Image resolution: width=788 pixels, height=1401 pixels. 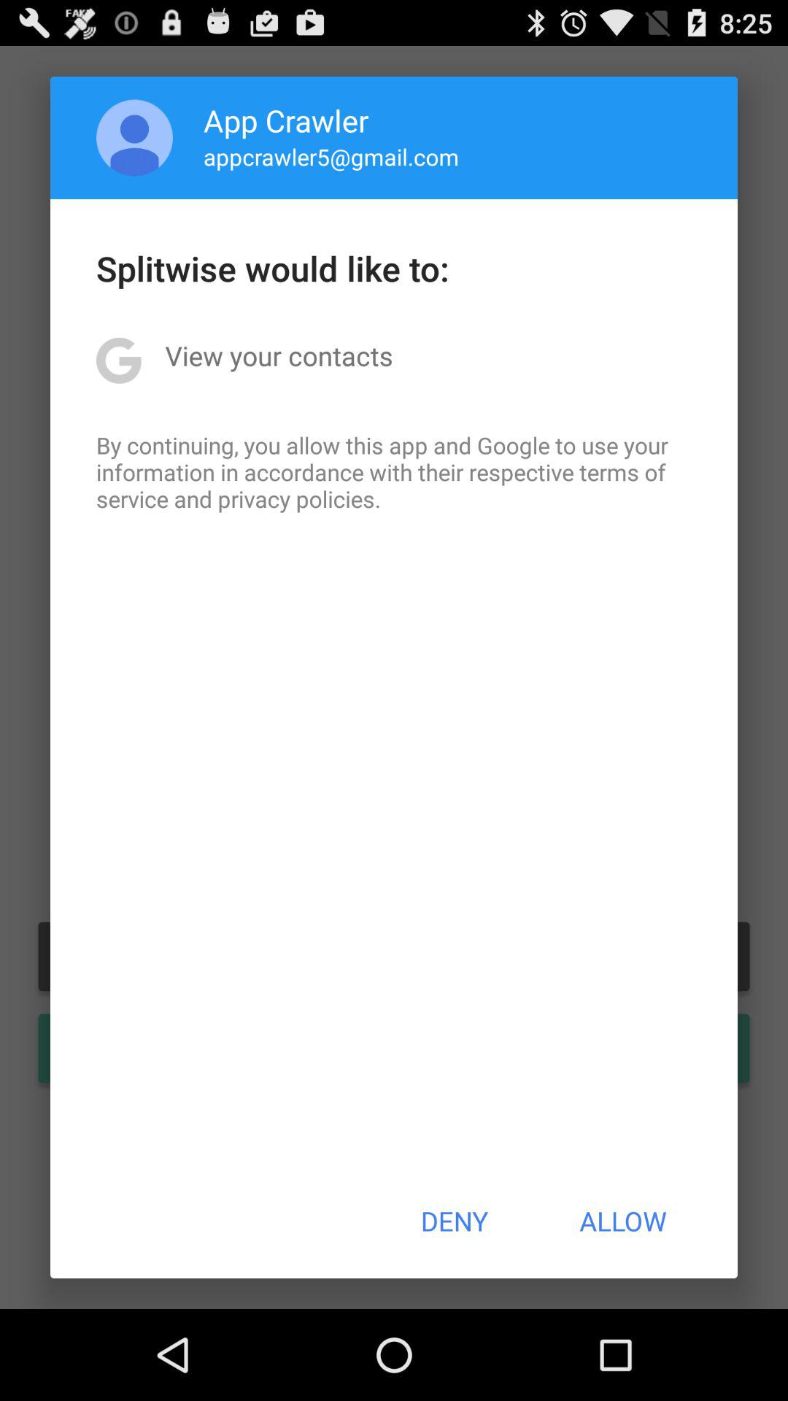 I want to click on press app crawler item, so click(x=286, y=120).